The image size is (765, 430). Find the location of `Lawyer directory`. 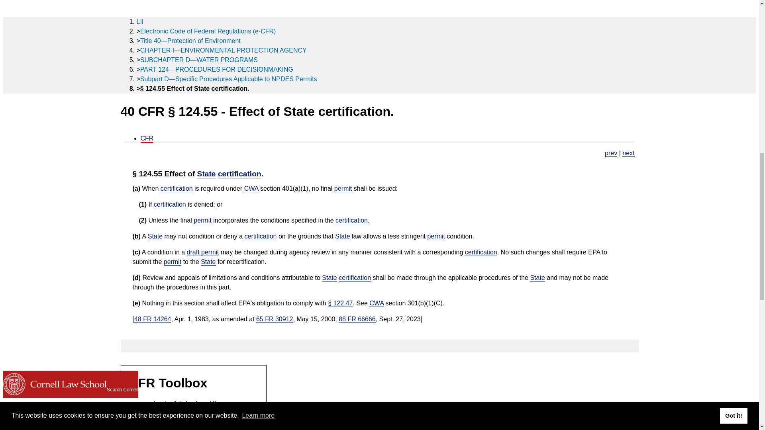

Lawyer directory is located at coordinates (17, 43).